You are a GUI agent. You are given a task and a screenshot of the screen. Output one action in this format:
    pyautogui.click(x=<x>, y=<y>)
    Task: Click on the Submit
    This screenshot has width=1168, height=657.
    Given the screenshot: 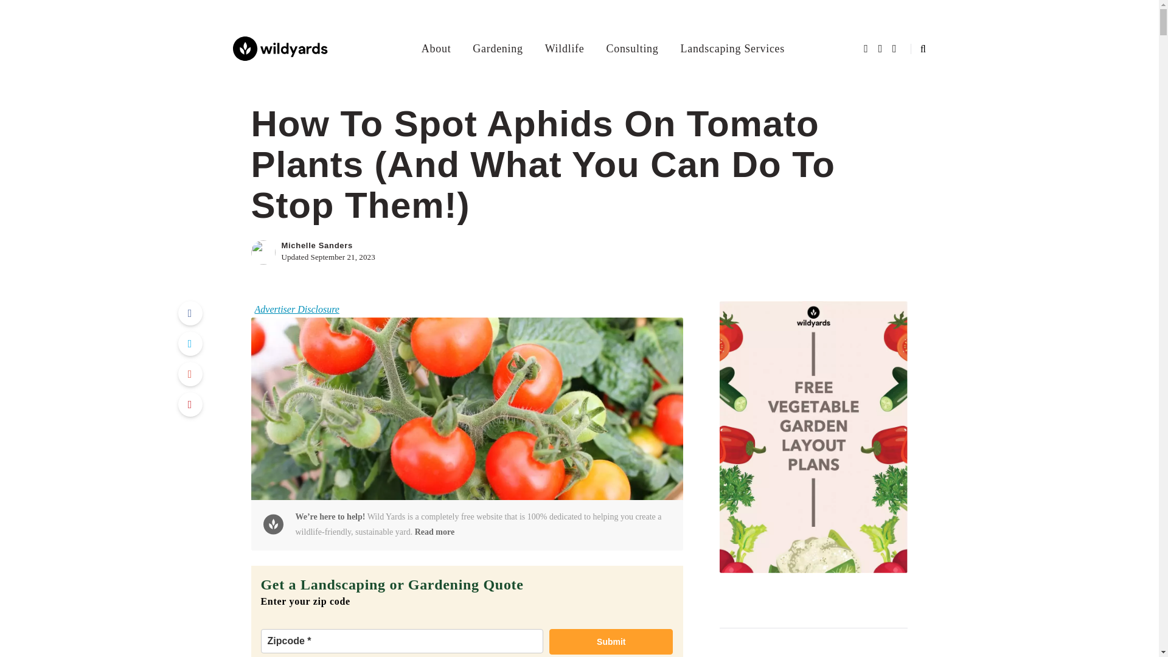 What is the action you would take?
    pyautogui.click(x=611, y=641)
    